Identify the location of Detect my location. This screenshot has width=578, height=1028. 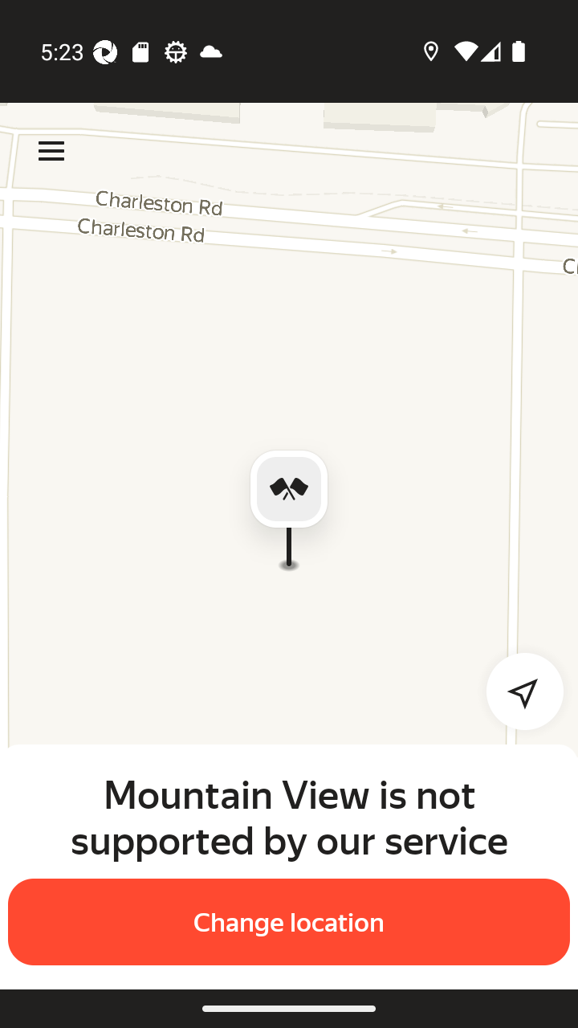
(515, 691).